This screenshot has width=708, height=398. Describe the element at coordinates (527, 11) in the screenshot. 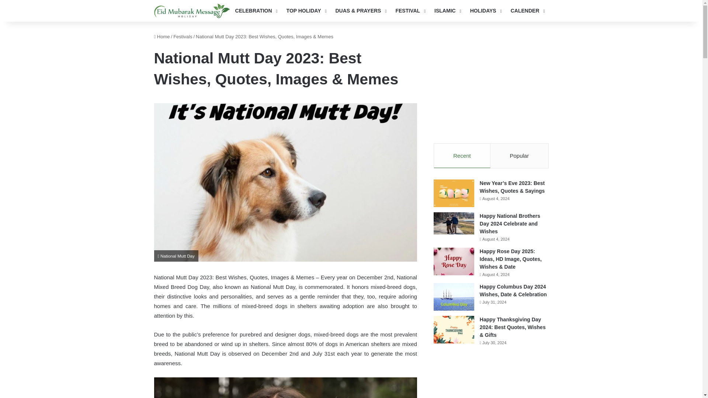

I see `CALENDER` at that location.